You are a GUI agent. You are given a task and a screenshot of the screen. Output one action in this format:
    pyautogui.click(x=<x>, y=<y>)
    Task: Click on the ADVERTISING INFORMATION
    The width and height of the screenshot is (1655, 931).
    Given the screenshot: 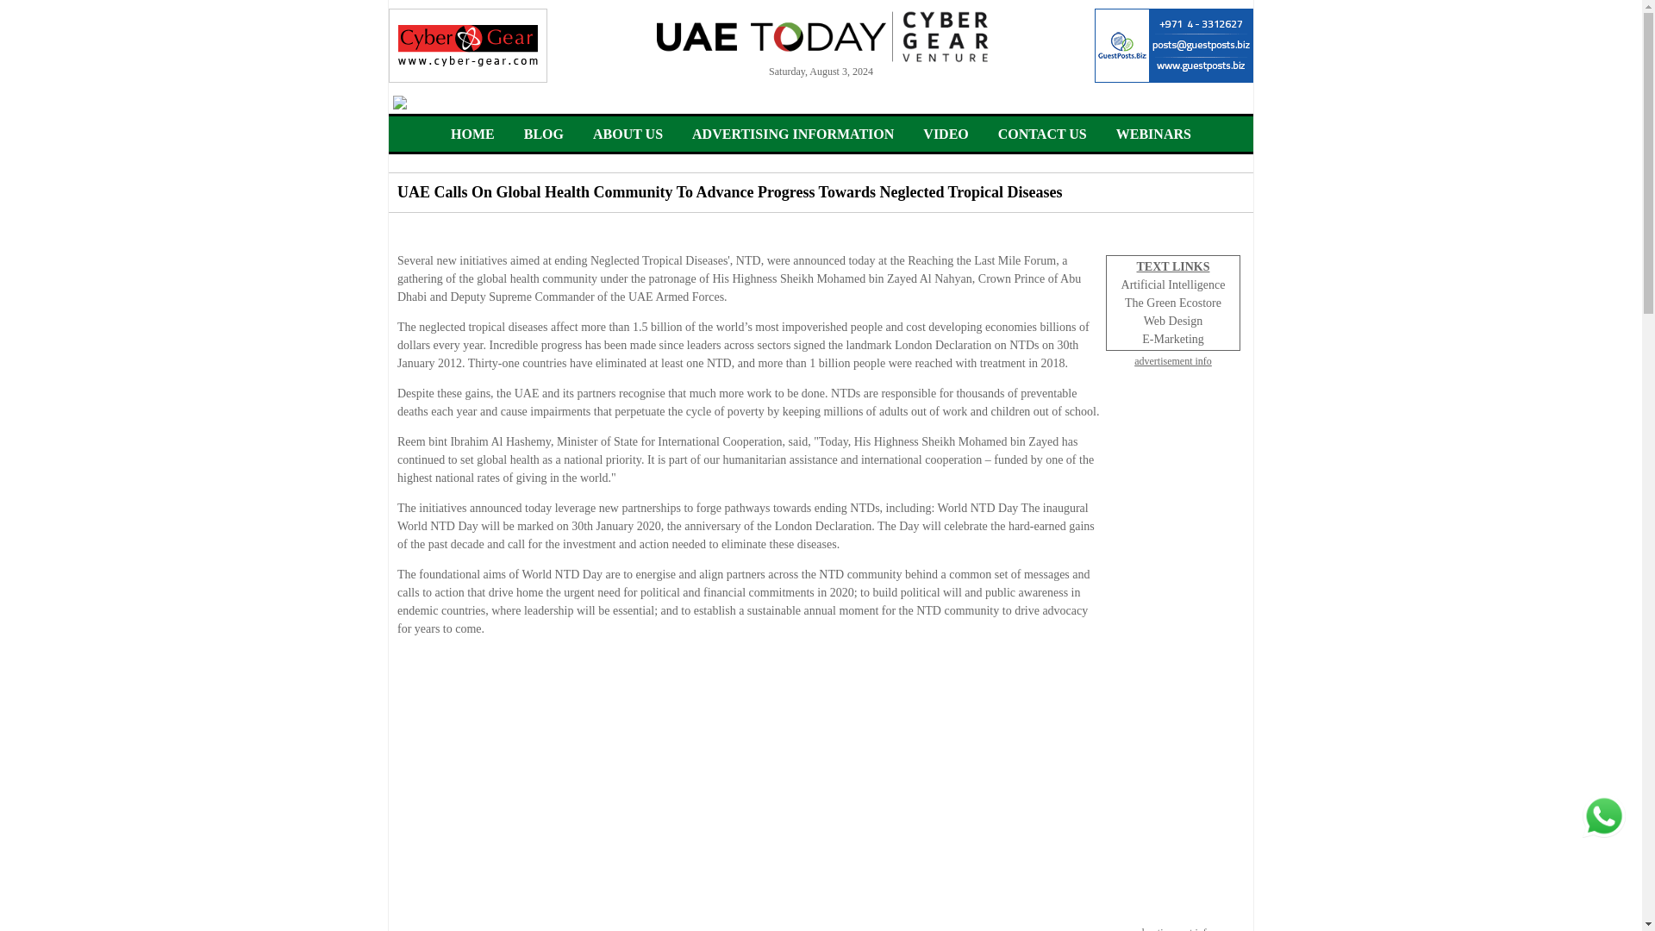 What is the action you would take?
    pyautogui.click(x=792, y=134)
    